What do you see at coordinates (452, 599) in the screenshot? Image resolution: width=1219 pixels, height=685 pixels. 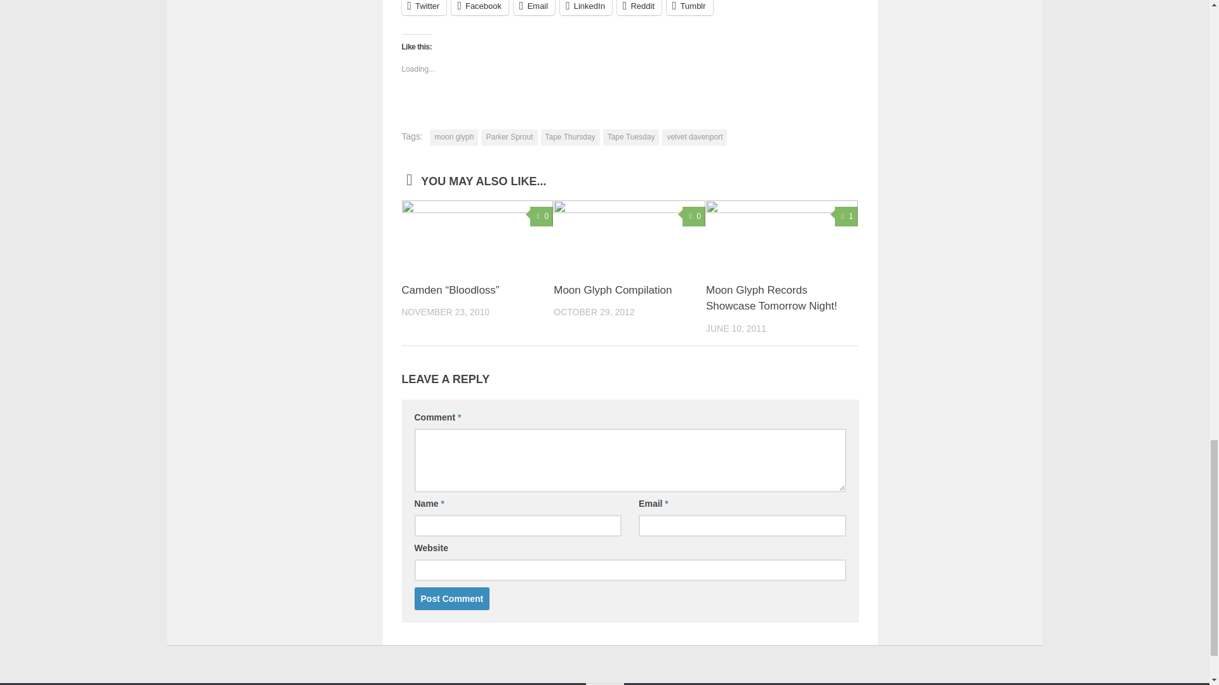 I see `Post Comment` at bounding box center [452, 599].